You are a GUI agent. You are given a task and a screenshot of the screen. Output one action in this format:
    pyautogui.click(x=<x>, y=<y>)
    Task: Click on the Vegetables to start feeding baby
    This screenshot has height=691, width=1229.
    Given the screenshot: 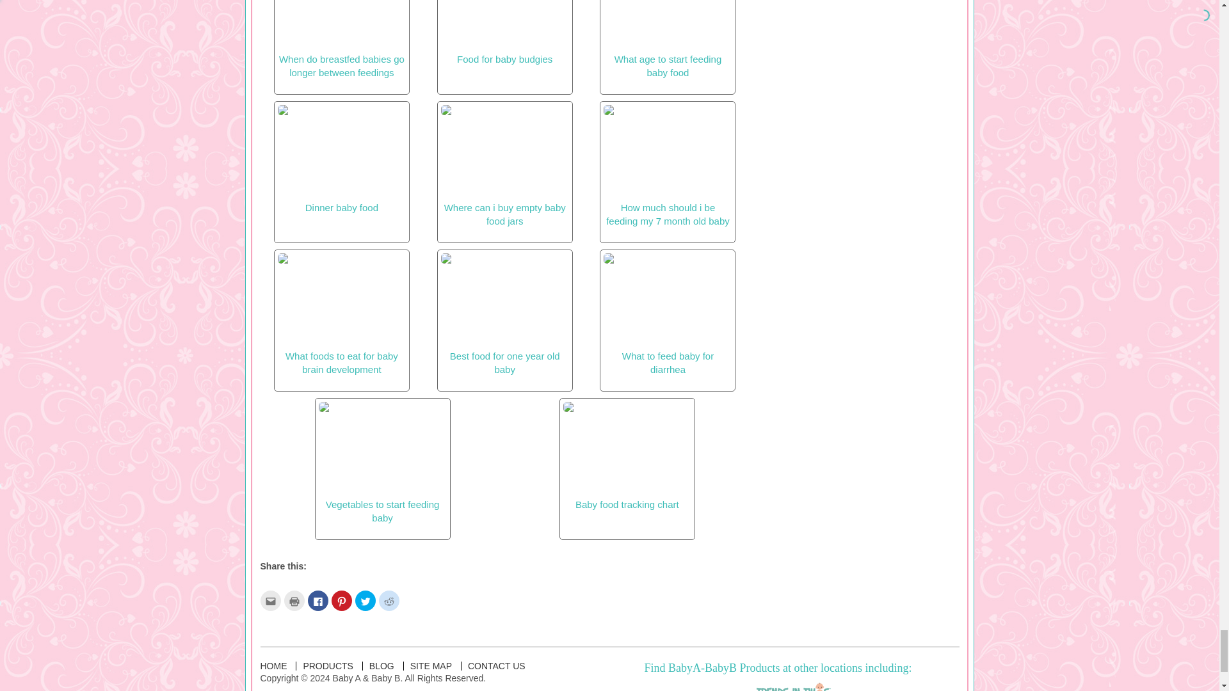 What is the action you would take?
    pyautogui.click(x=383, y=462)
    